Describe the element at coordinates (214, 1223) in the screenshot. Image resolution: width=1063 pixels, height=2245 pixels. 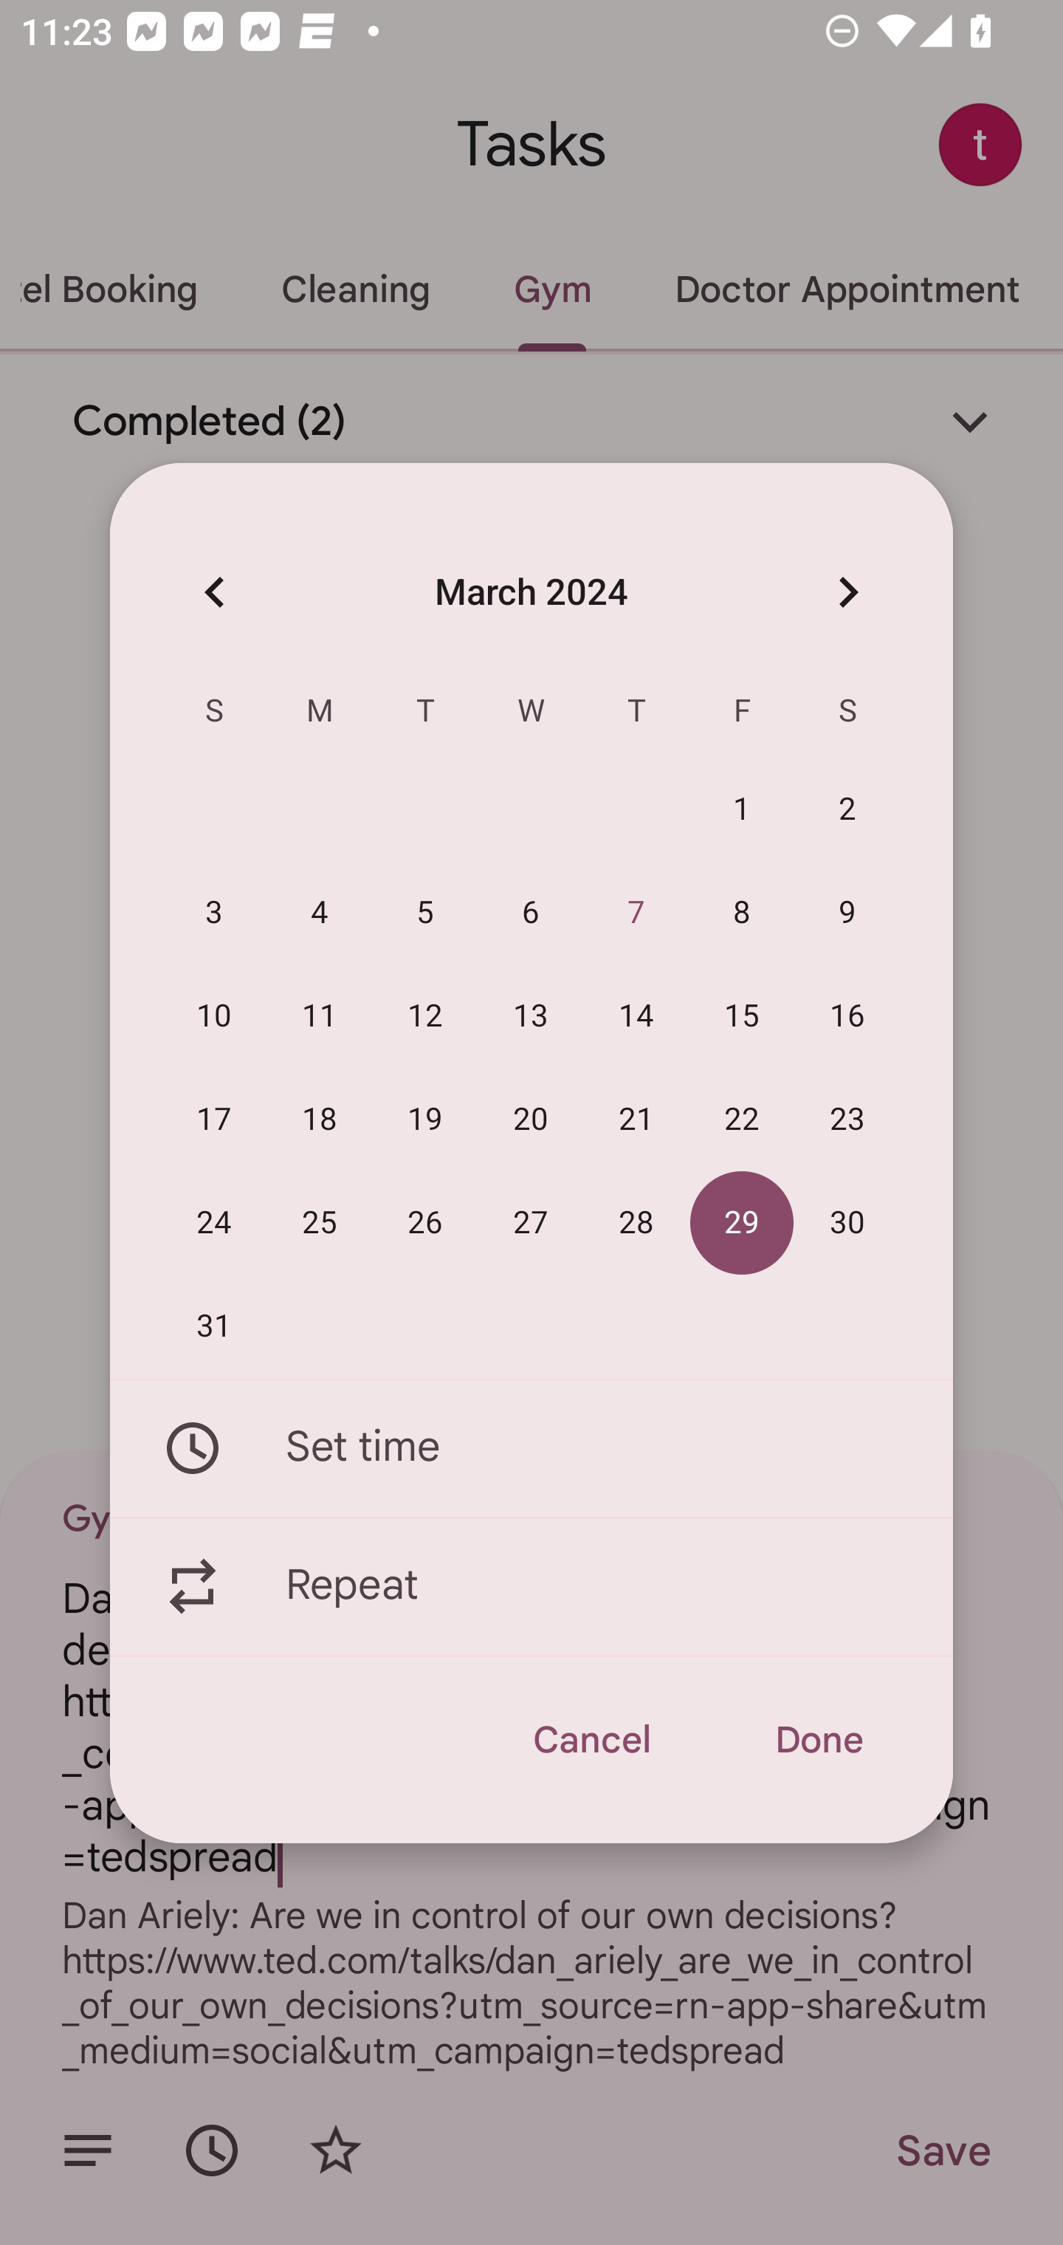
I see `24 24 March 2024` at that location.